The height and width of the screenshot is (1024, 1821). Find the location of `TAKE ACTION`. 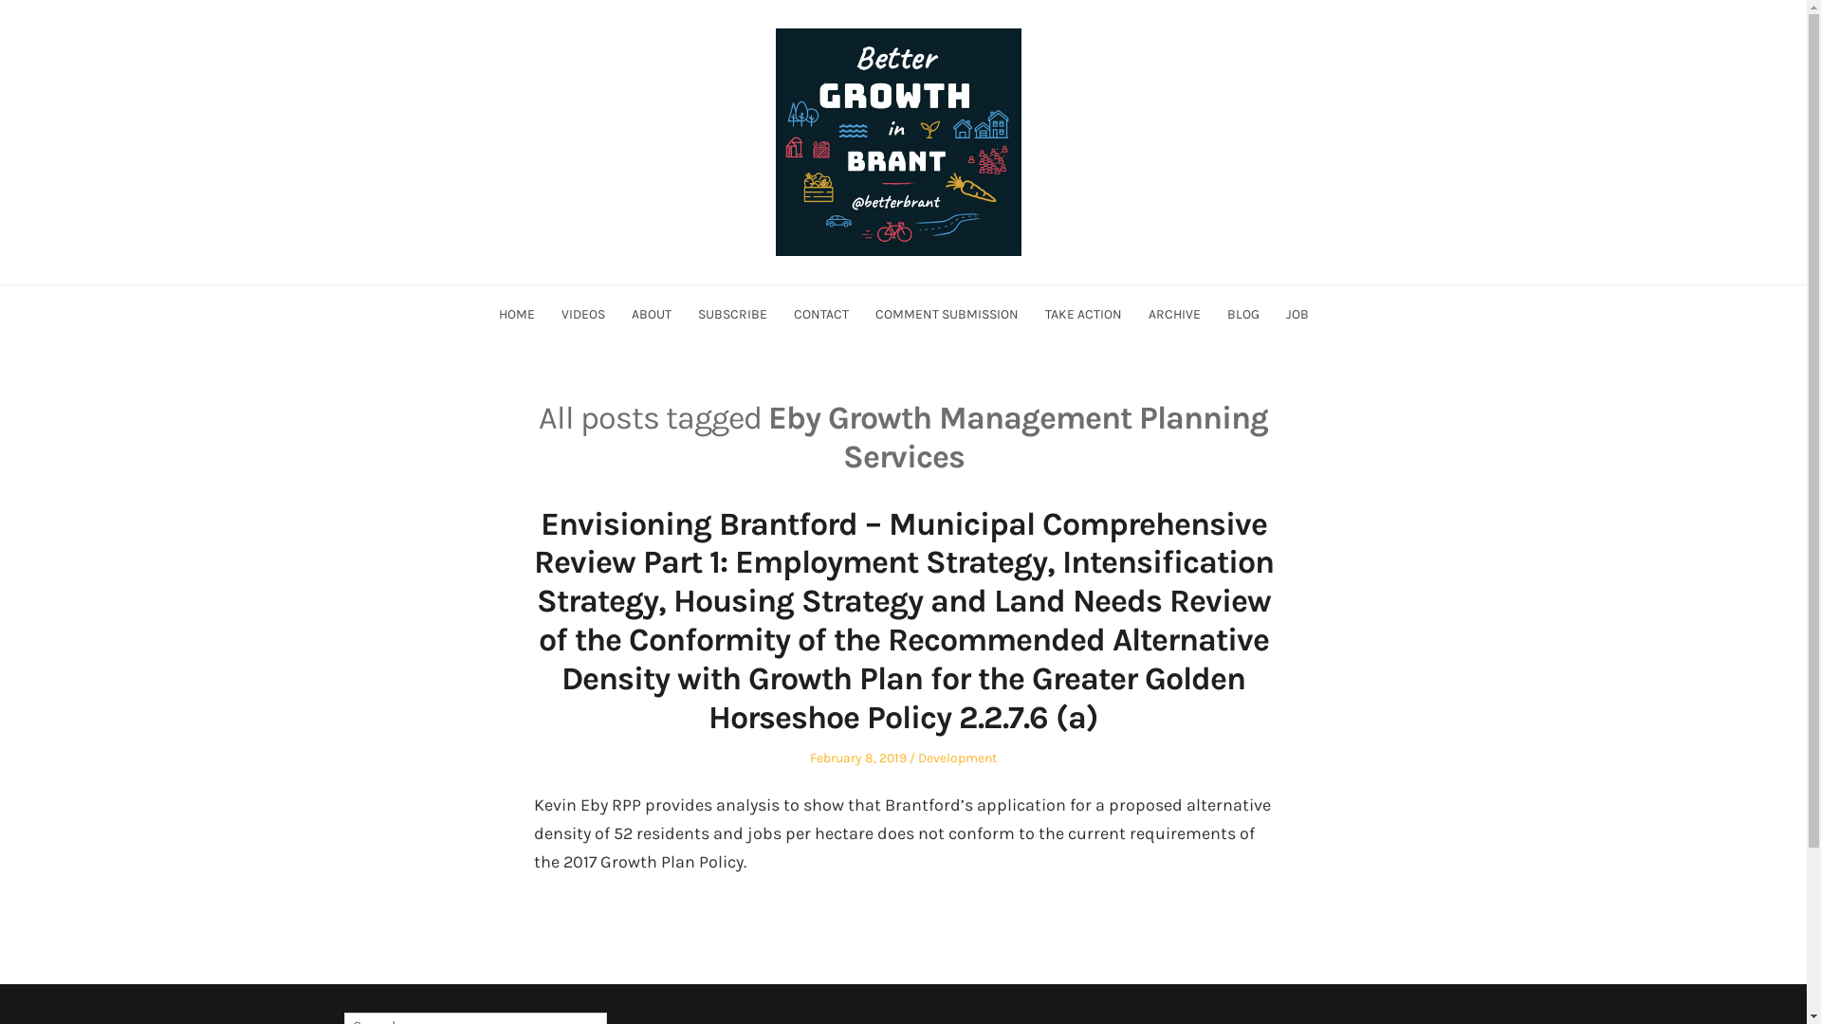

TAKE ACTION is located at coordinates (1083, 315).